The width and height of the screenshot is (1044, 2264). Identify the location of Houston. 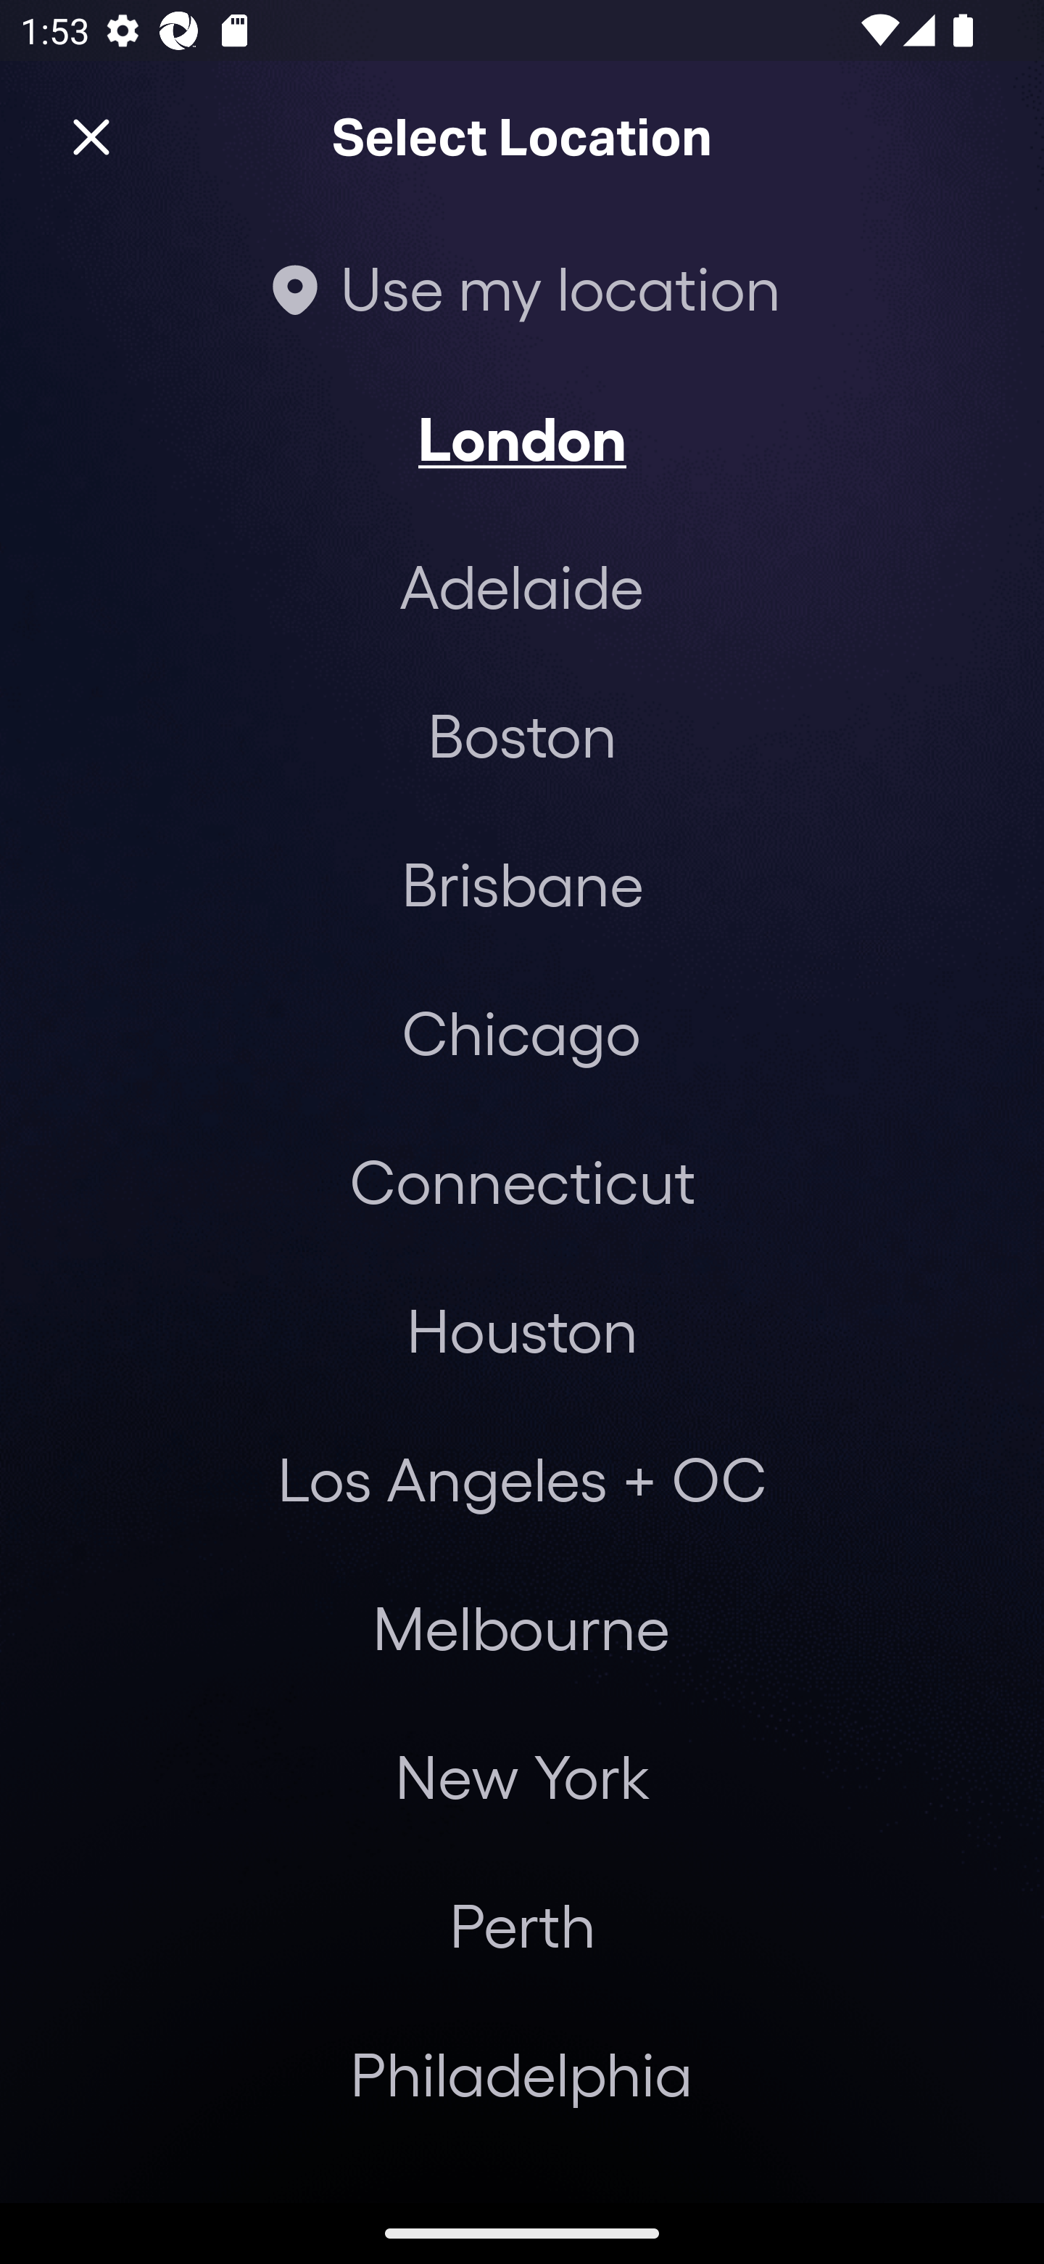
(522, 1329).